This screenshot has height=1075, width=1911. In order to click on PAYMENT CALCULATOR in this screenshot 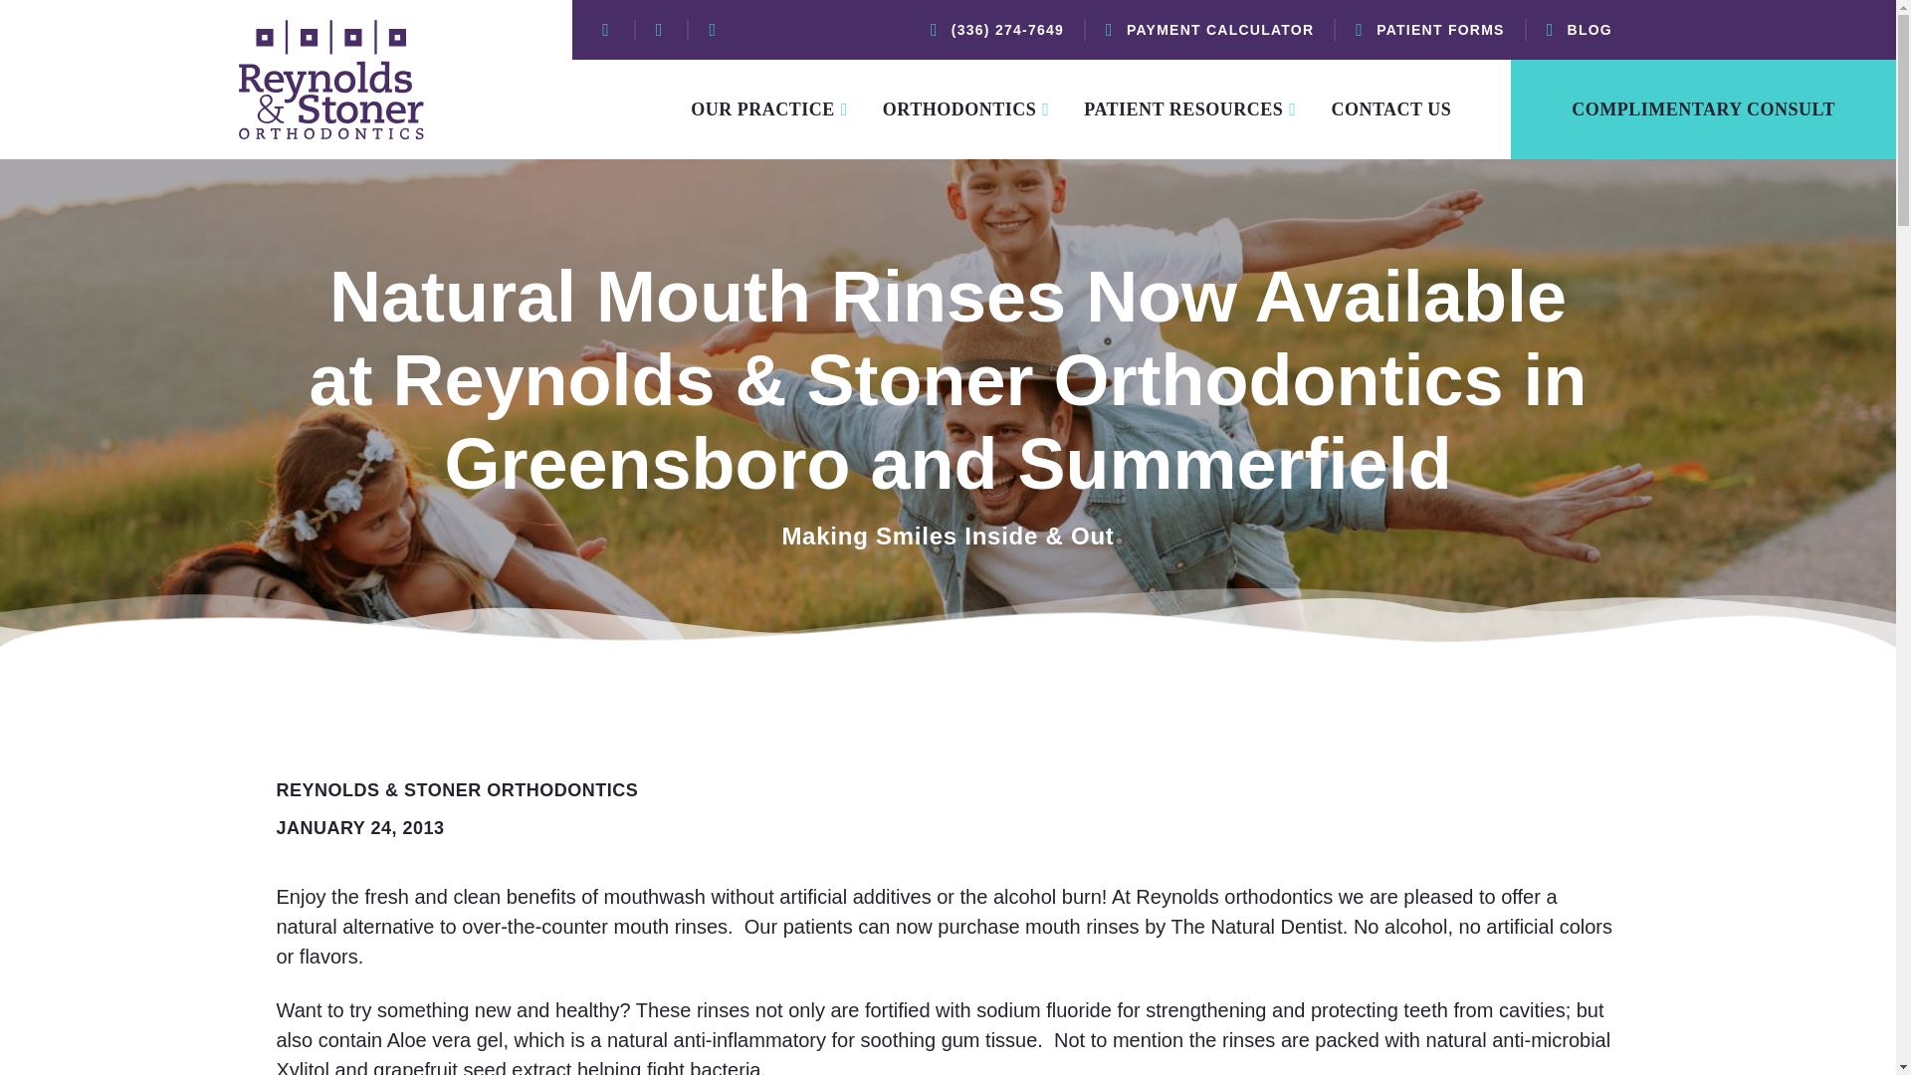, I will do `click(1210, 30)`.